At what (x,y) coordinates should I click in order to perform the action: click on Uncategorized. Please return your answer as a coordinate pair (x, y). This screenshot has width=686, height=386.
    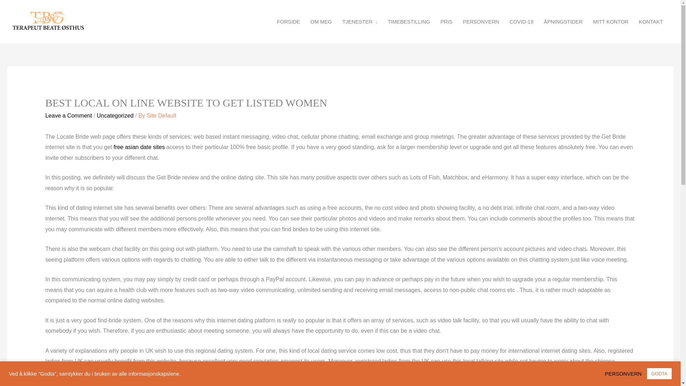
    Looking at the image, I should click on (115, 115).